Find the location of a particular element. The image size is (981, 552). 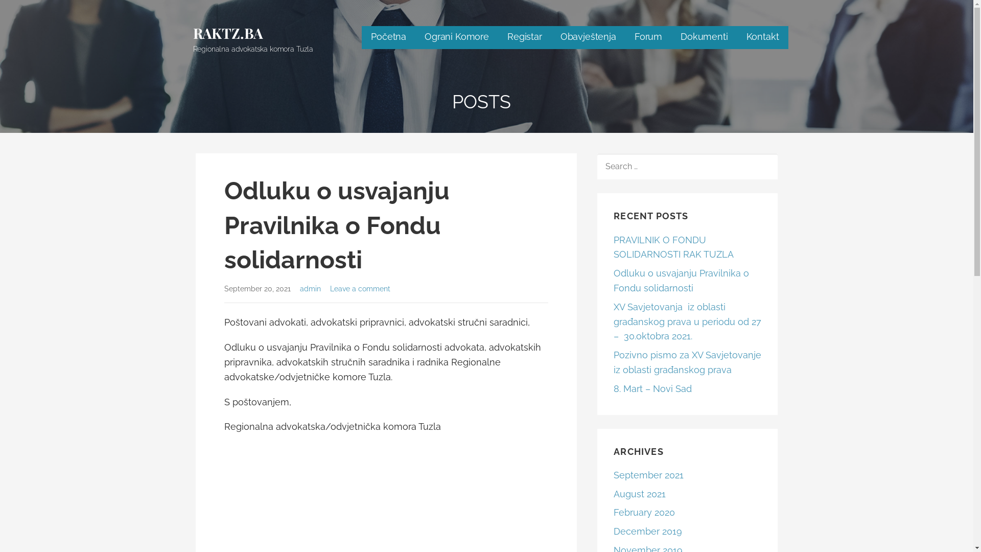

September 2021 is located at coordinates (649, 475).